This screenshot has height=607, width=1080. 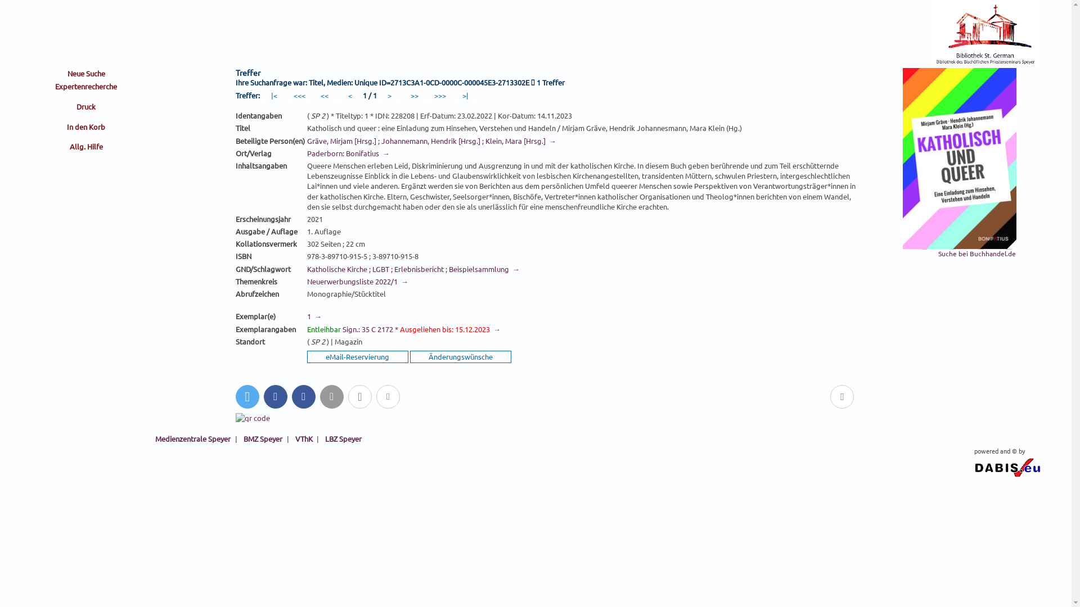 I want to click on Expertenrecherche, so click(x=86, y=87).